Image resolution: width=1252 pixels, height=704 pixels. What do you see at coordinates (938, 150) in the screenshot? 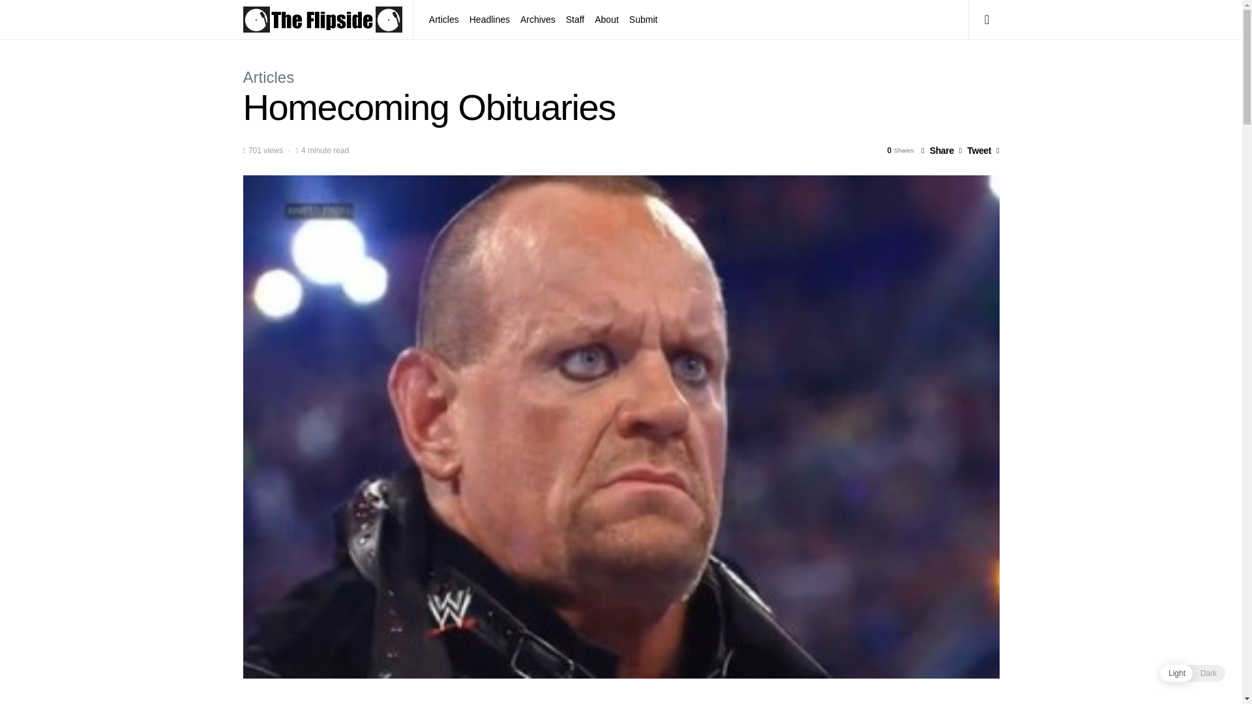
I see `Share` at bounding box center [938, 150].